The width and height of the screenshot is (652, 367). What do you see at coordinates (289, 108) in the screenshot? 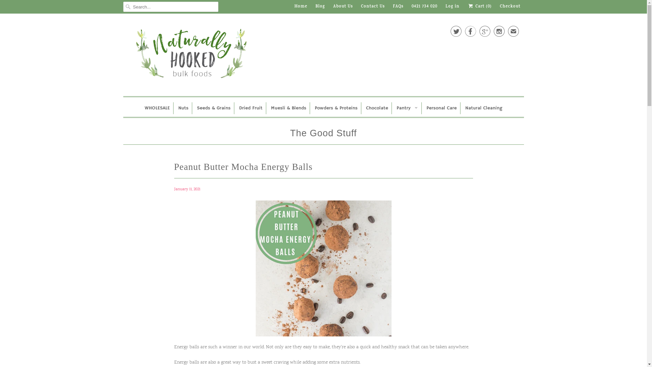
I see `Muesli & Blends` at bounding box center [289, 108].